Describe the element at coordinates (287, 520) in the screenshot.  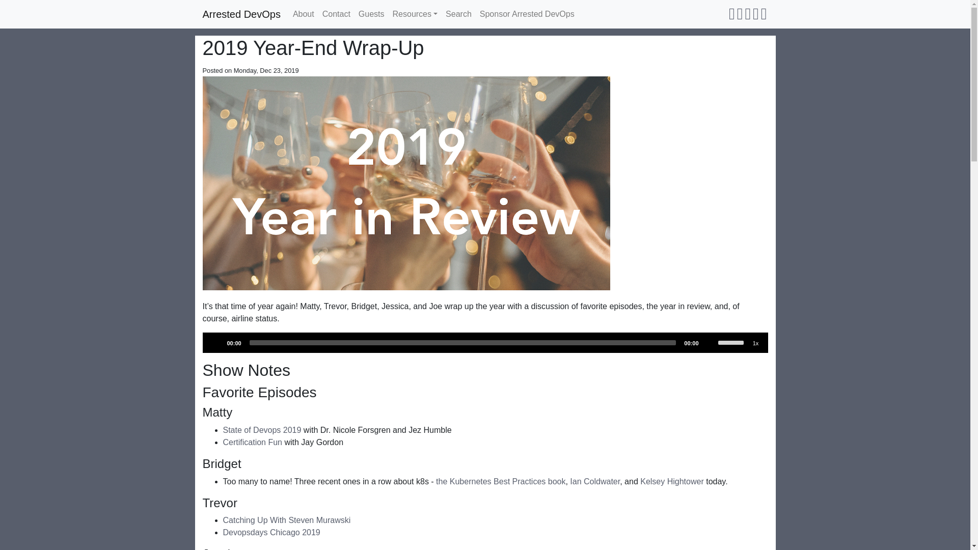
I see `Catching Up With Steven Murawski` at that location.